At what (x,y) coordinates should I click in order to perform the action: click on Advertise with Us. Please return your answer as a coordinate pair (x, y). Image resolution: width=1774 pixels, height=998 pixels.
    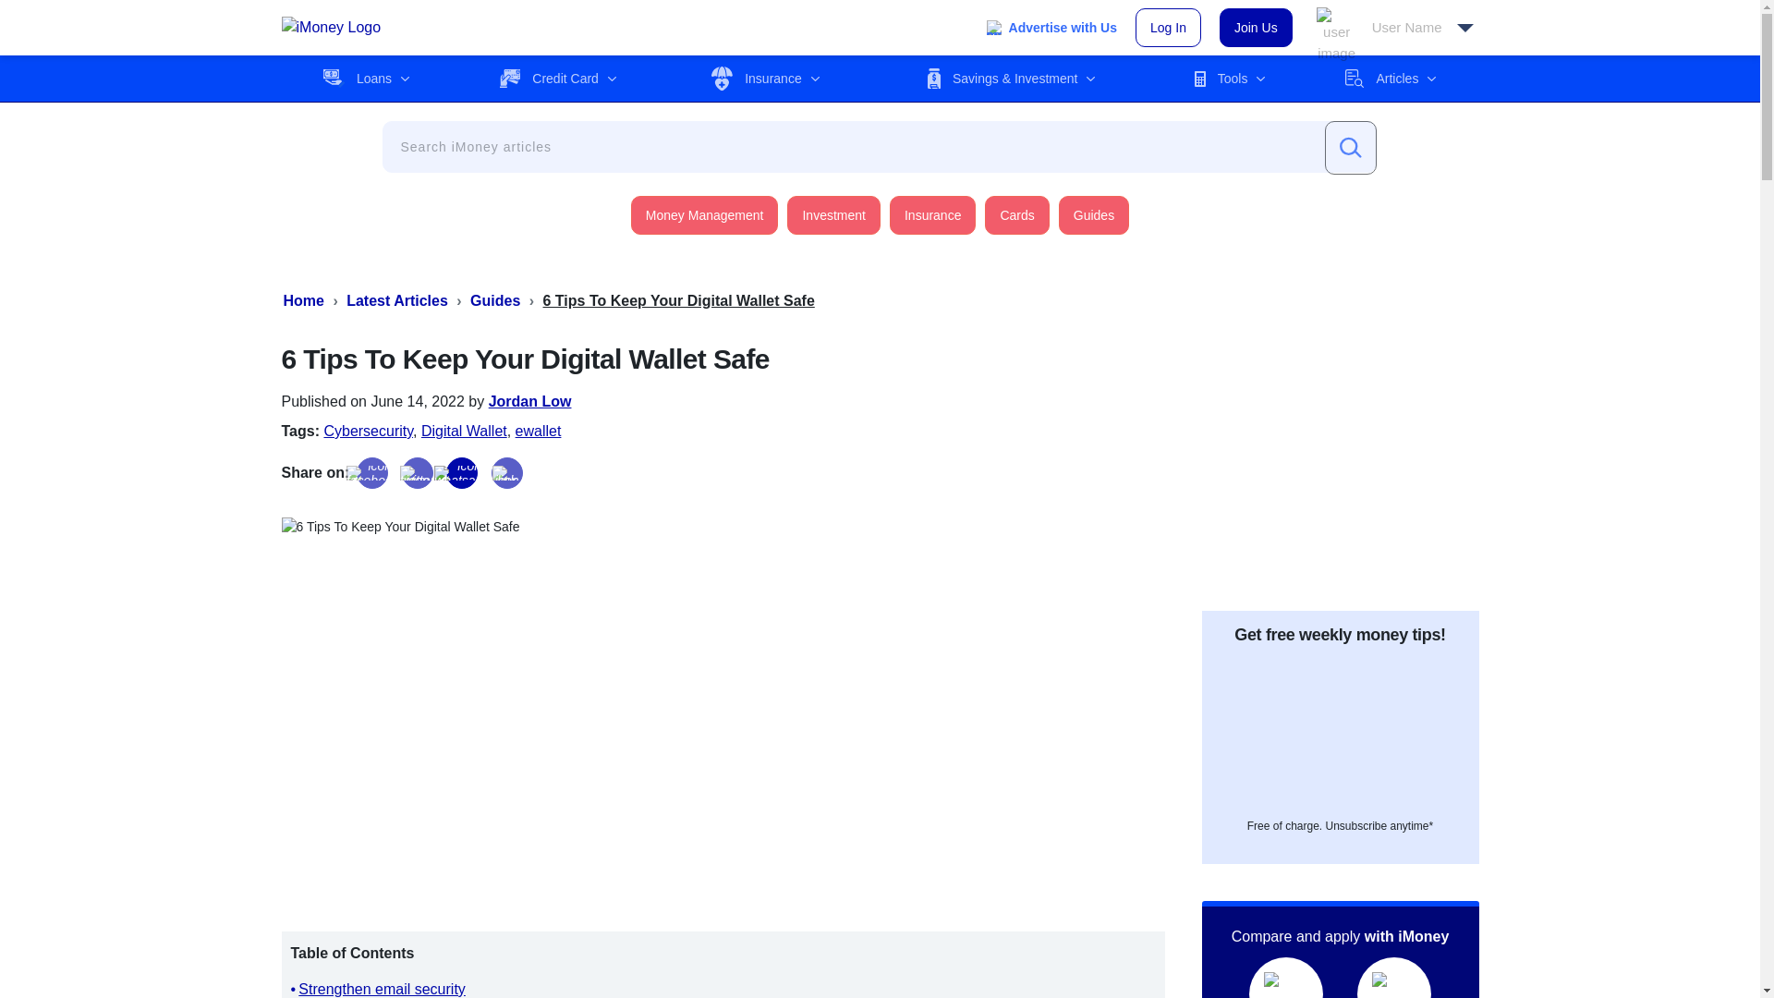
    Looking at the image, I should click on (1051, 28).